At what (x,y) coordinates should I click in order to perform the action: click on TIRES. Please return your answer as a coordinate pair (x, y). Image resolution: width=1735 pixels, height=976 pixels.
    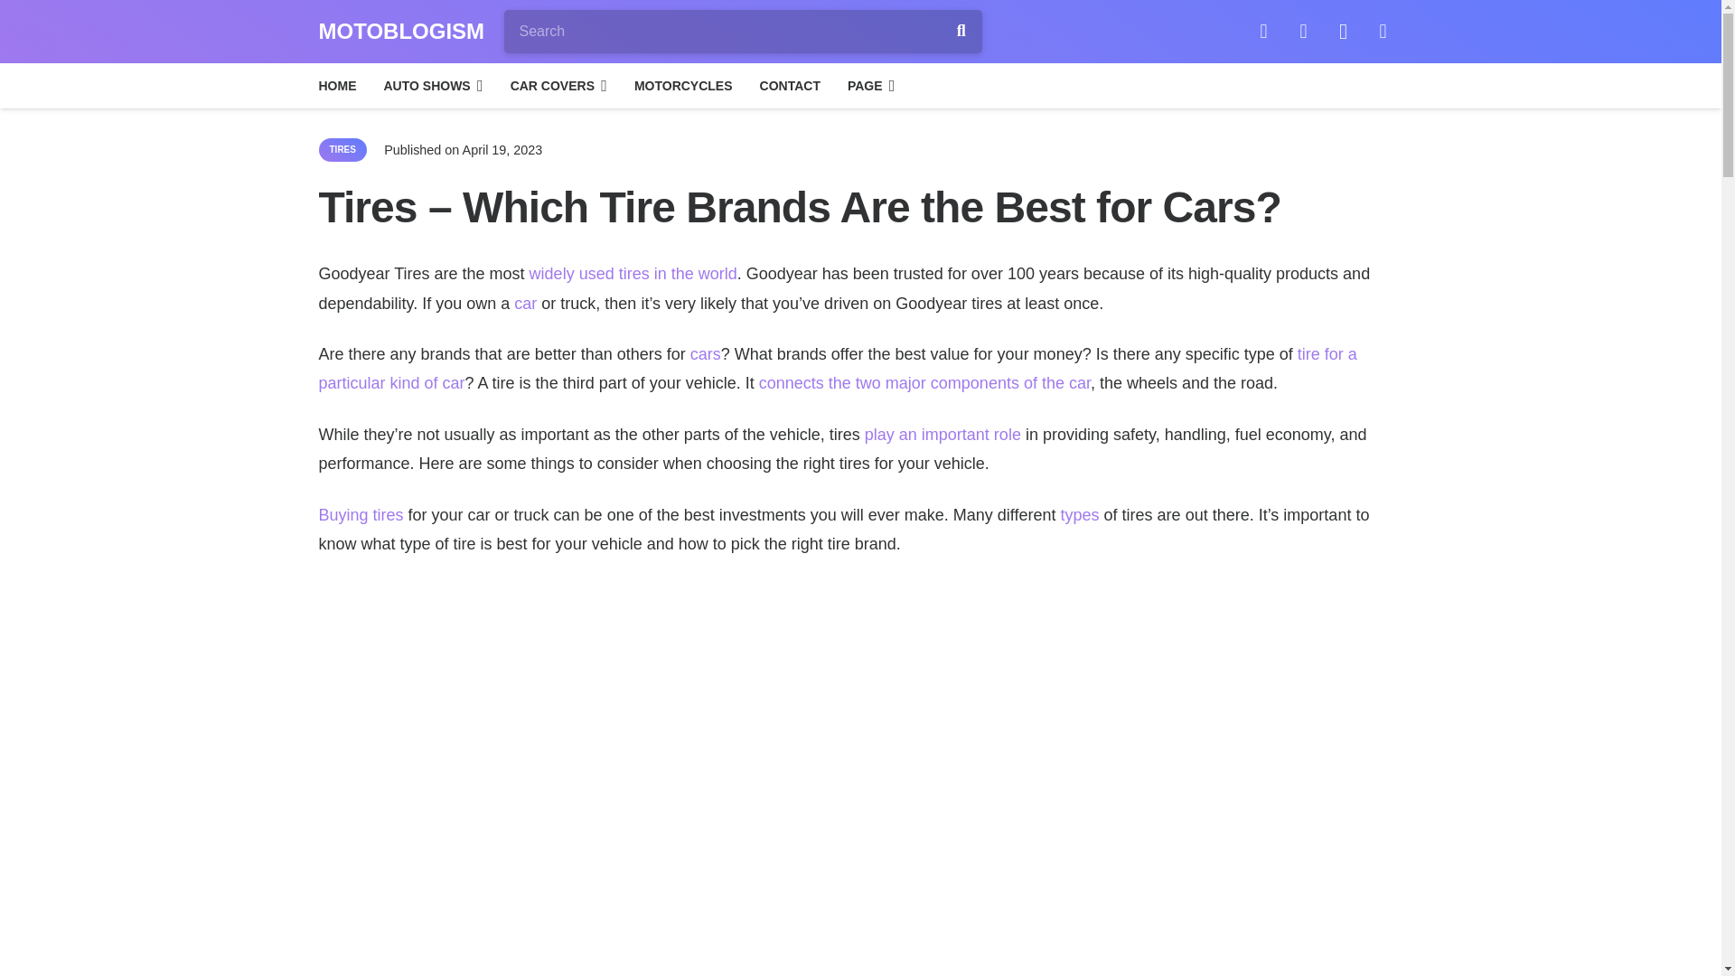
    Looking at the image, I should click on (342, 150).